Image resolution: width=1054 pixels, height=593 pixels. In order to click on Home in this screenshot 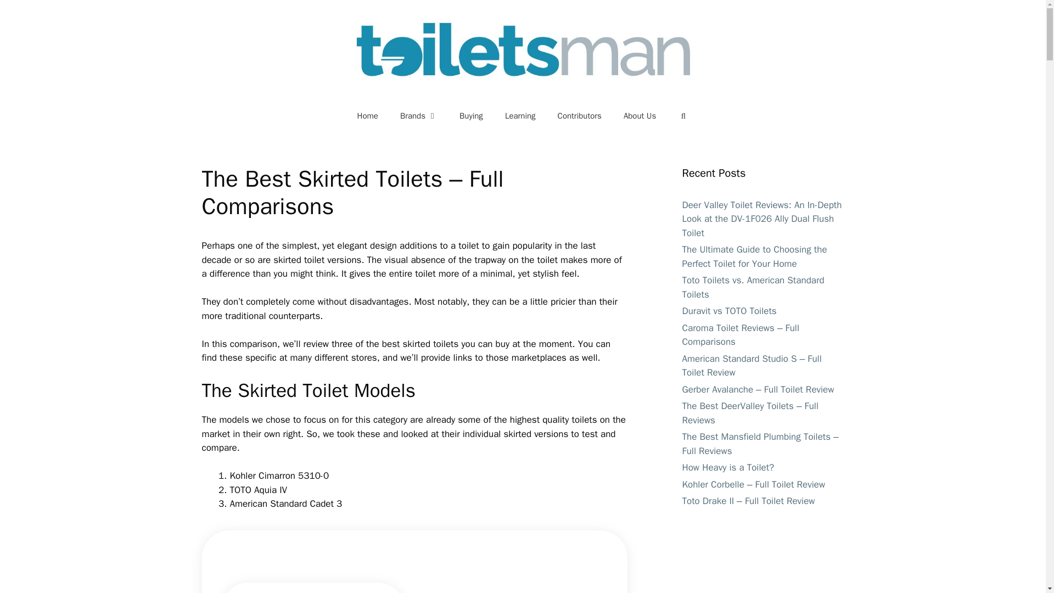, I will do `click(368, 115)`.